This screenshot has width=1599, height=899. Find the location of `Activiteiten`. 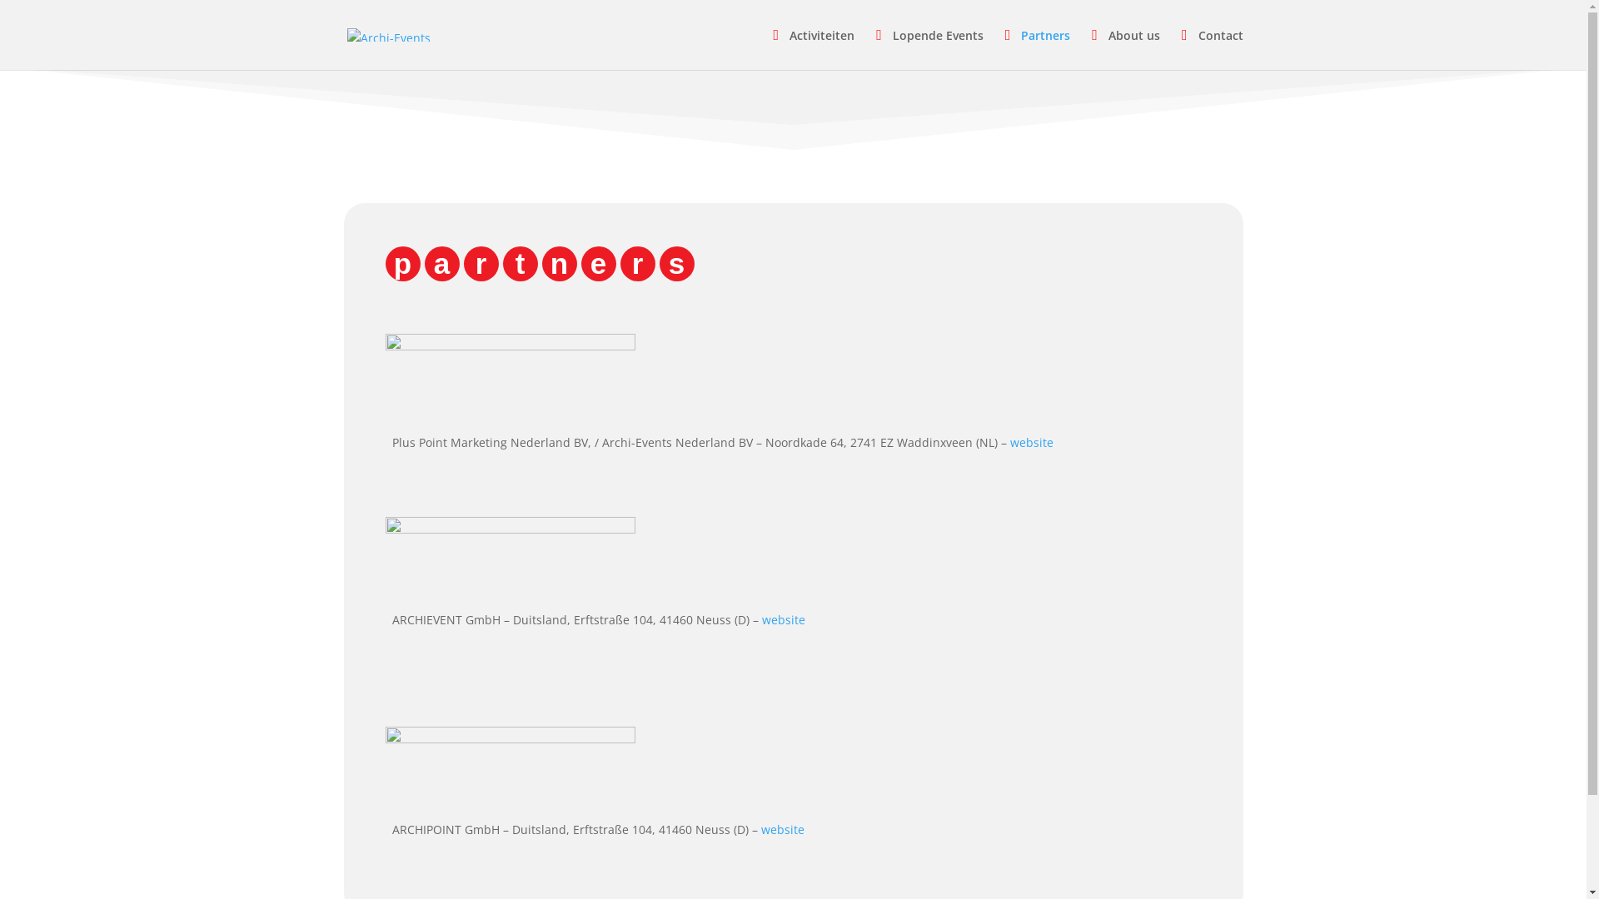

Activiteiten is located at coordinates (814, 48).